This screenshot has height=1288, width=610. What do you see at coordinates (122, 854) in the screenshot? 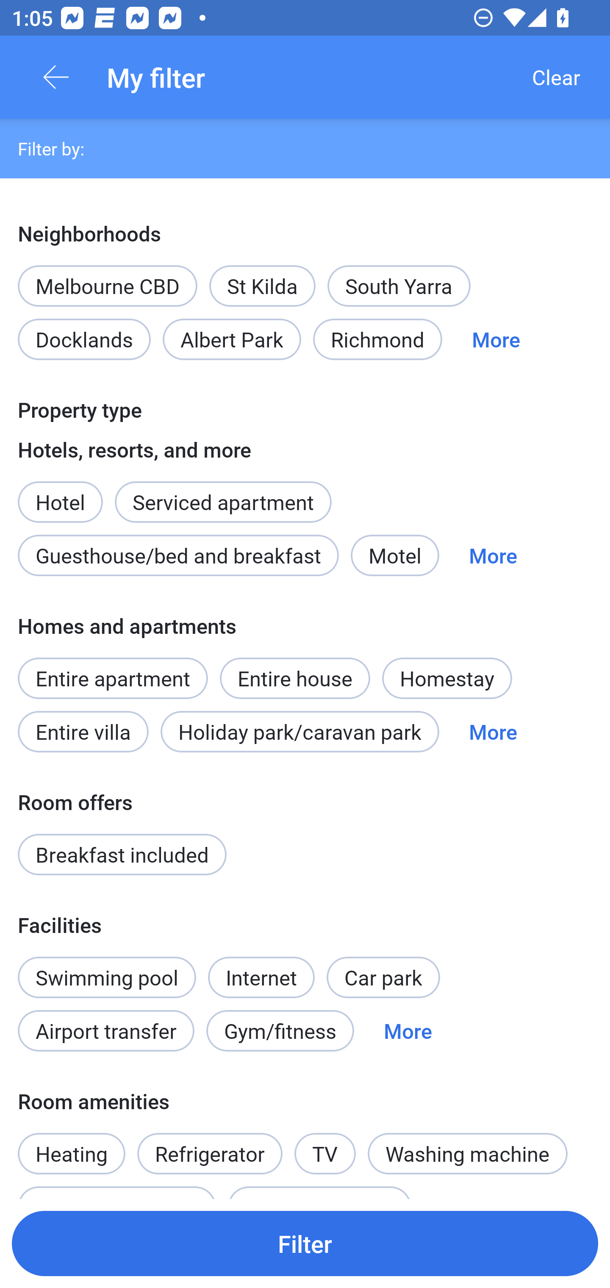
I see `Breakfast included` at bounding box center [122, 854].